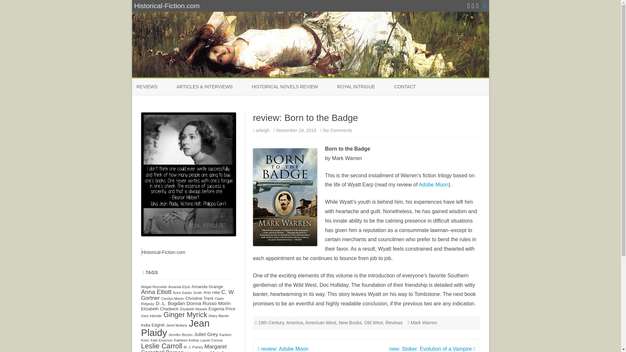 This screenshot has width=626, height=352. I want to click on Mark Warren, so click(424, 322).